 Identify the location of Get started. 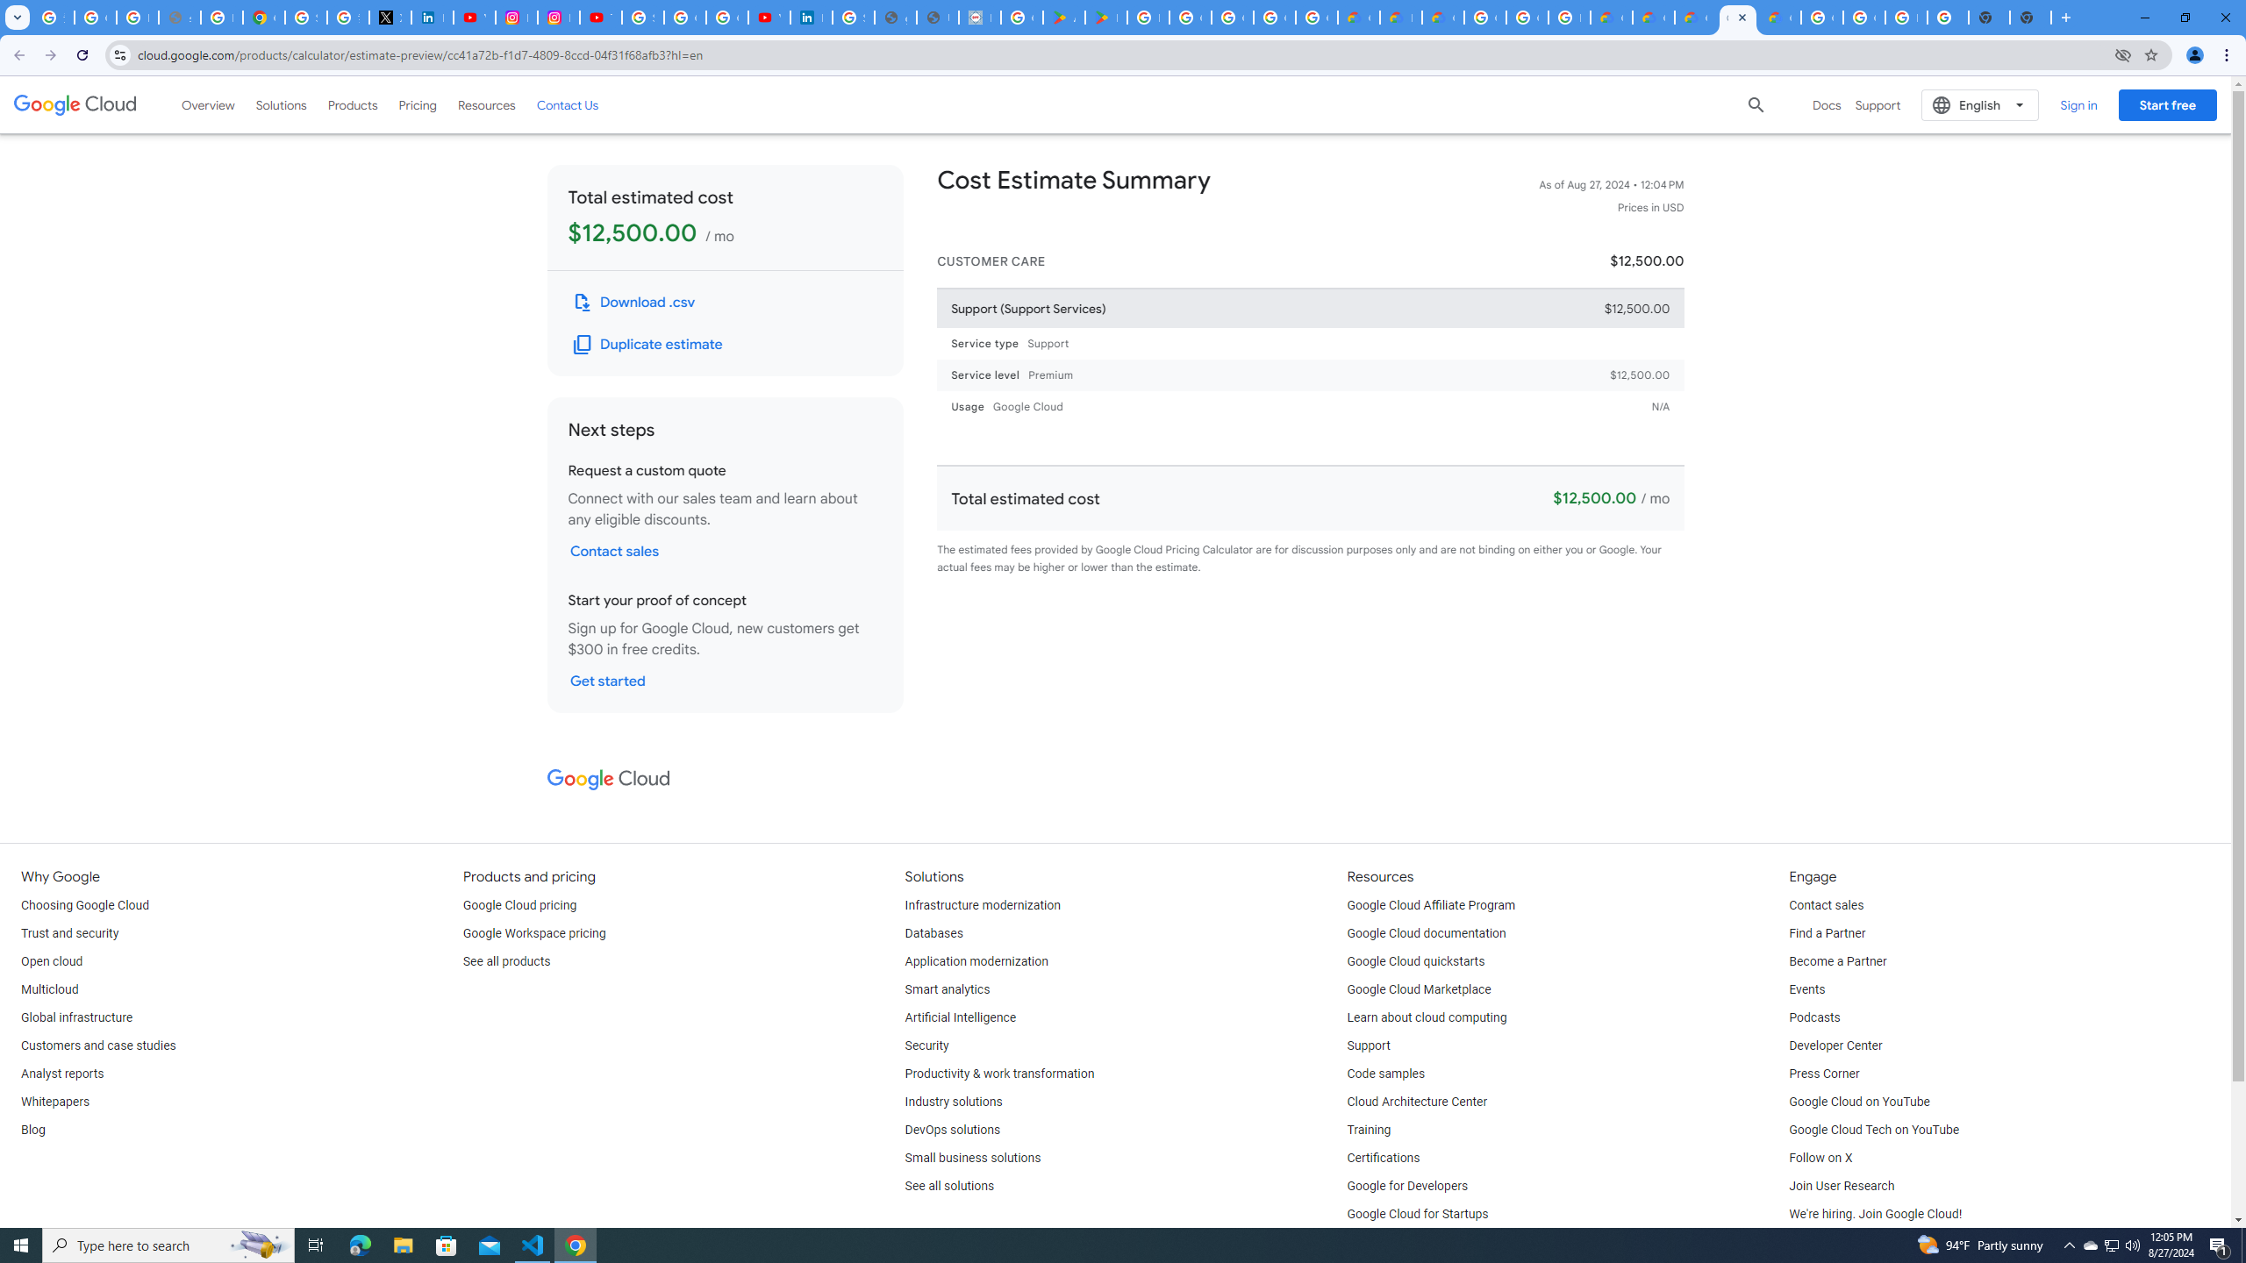
(607, 681).